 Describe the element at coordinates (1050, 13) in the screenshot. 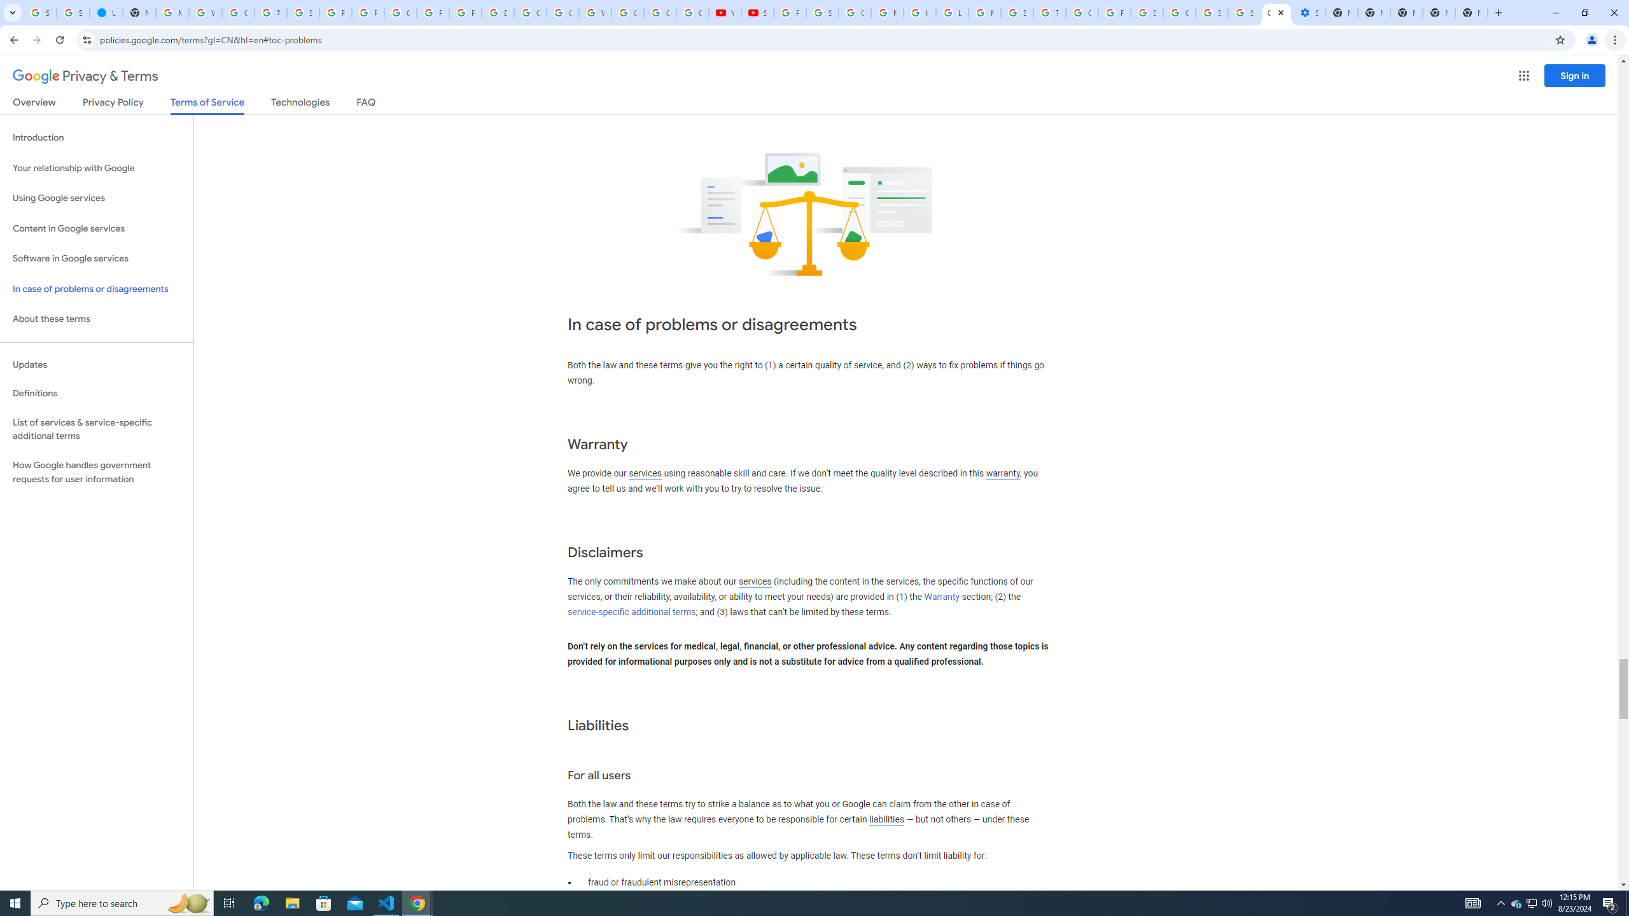

I see `Trusted Information and Content - Google Safety Center` at that location.